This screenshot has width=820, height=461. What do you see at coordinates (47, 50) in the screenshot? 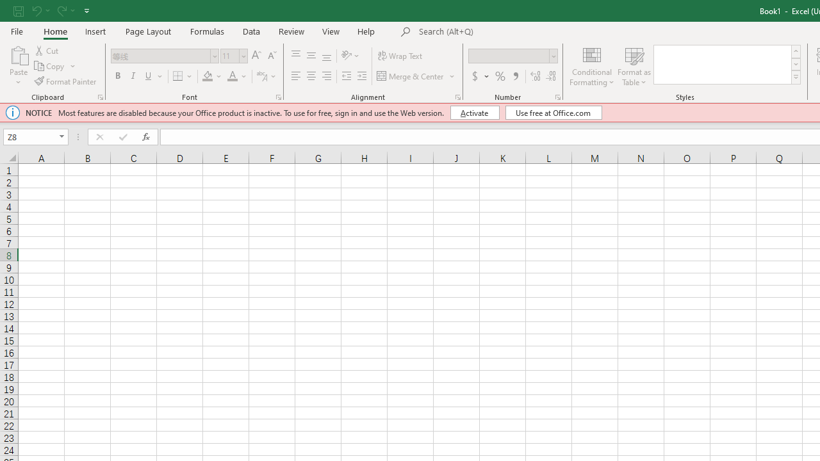
I see `Cut` at bounding box center [47, 50].